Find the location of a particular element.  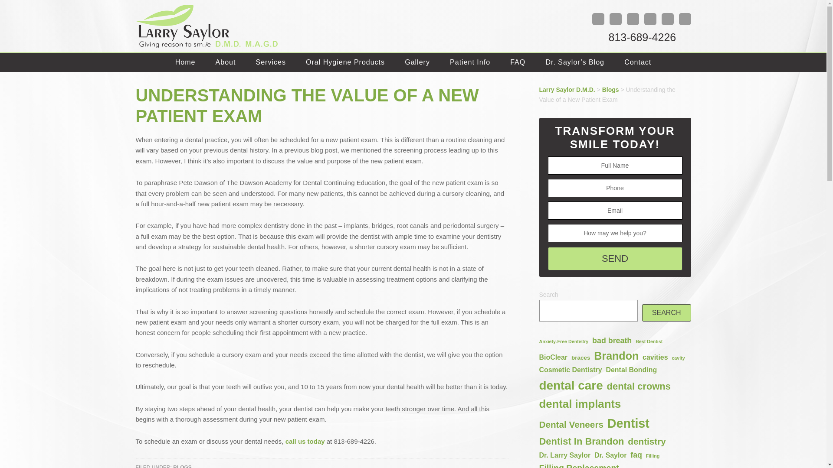

813-689-4226 is located at coordinates (640, 37).